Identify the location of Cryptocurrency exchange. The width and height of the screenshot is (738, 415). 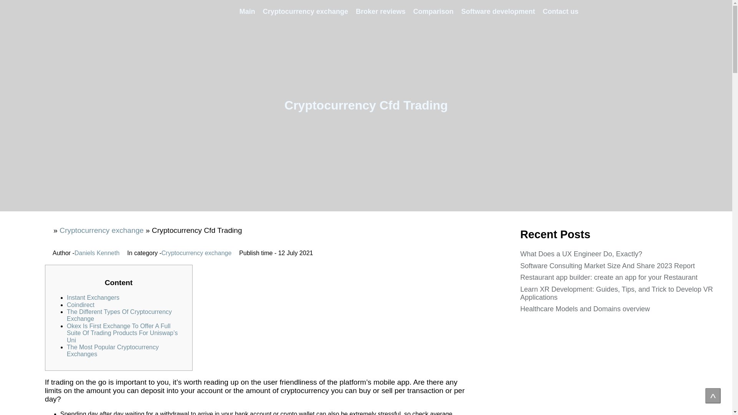
(101, 230).